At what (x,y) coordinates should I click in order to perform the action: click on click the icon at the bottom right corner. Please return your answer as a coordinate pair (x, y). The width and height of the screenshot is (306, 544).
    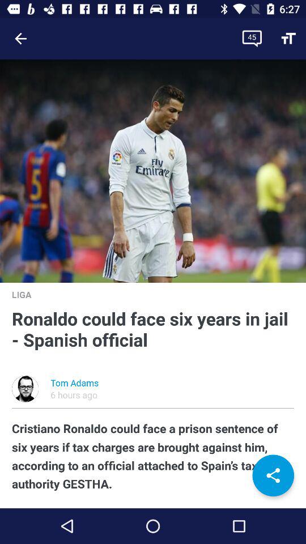
    Looking at the image, I should click on (273, 475).